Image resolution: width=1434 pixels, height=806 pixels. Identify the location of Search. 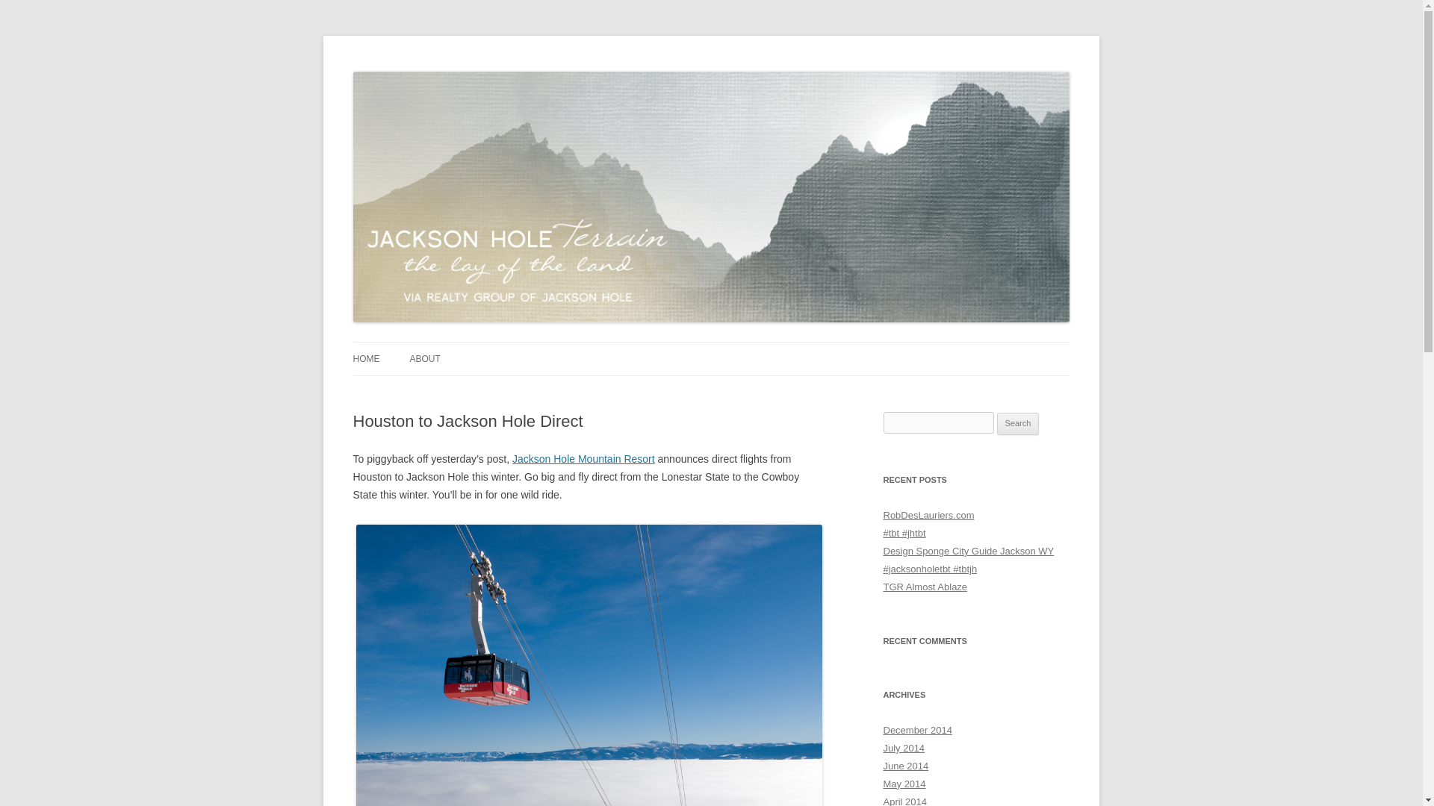
(1018, 424).